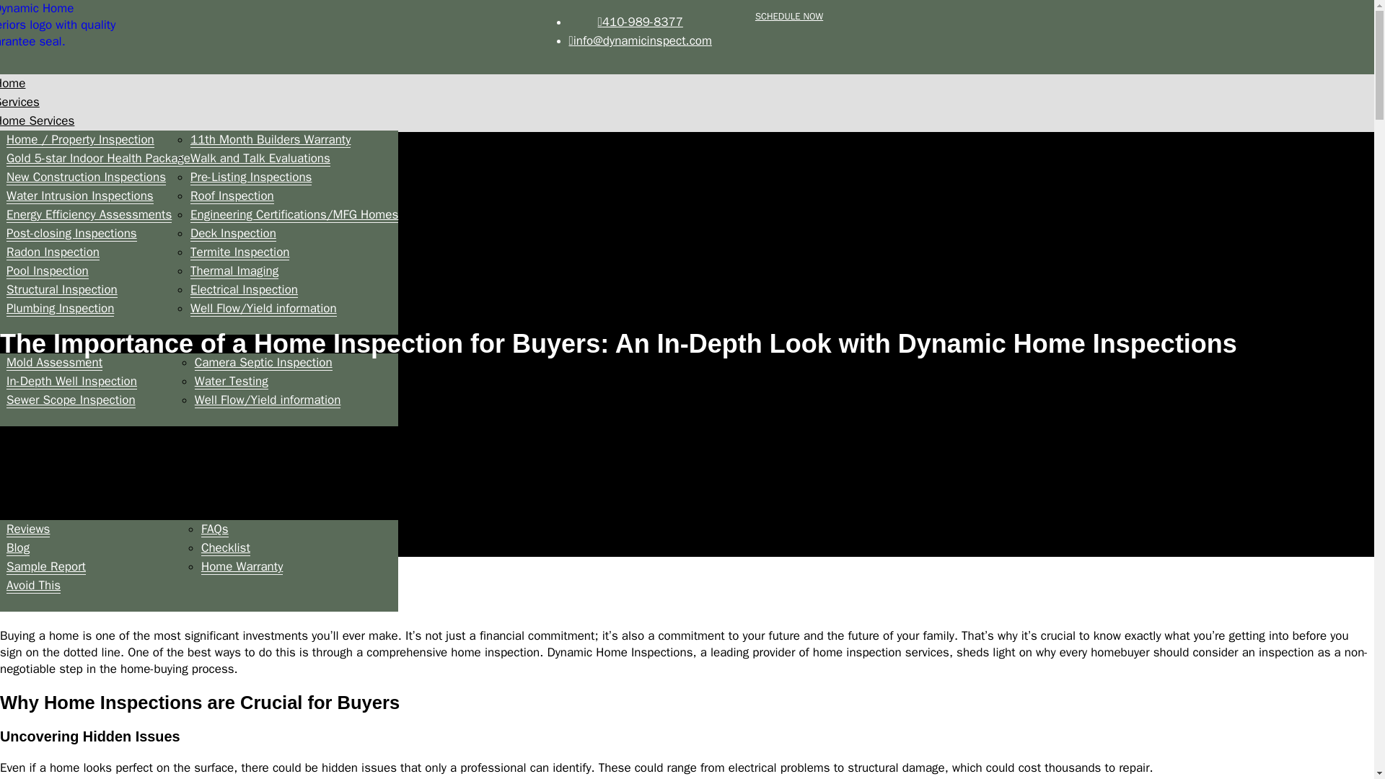 The image size is (1385, 779). Describe the element at coordinates (263, 363) in the screenshot. I see `Camera Septic Inspection` at that location.